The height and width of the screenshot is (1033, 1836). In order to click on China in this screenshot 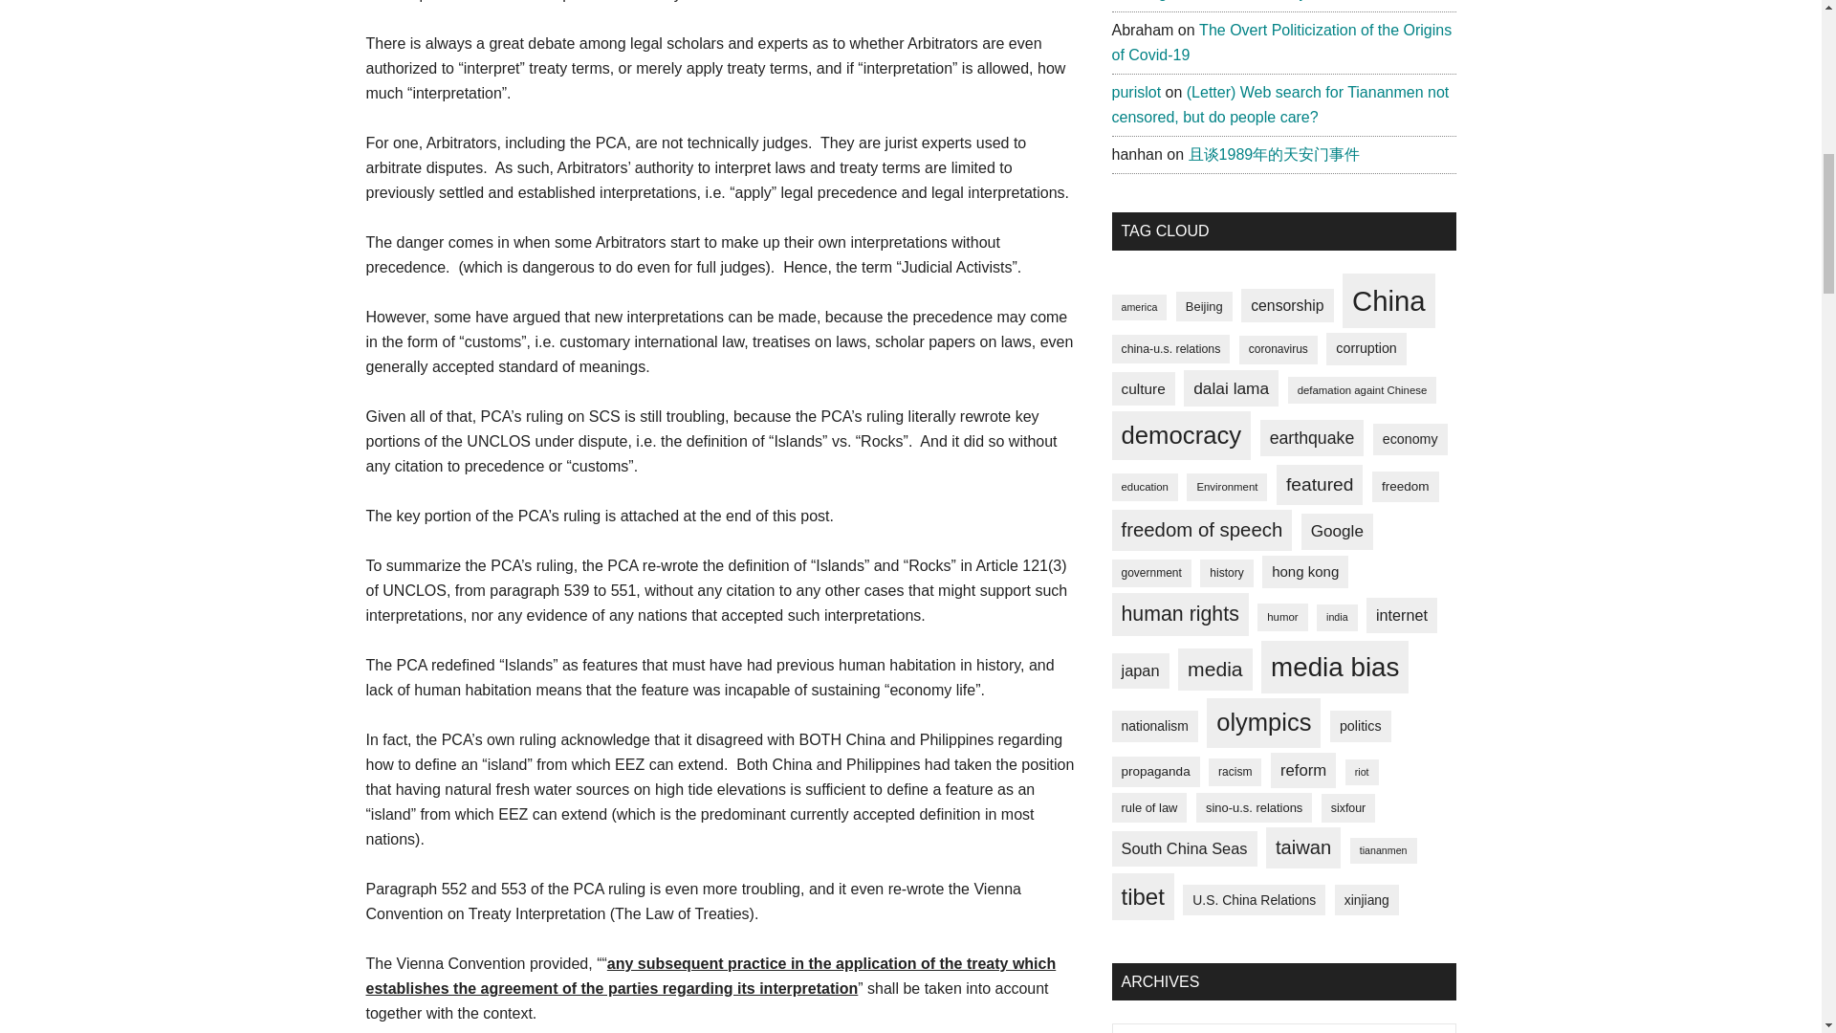, I will do `click(1388, 301)`.